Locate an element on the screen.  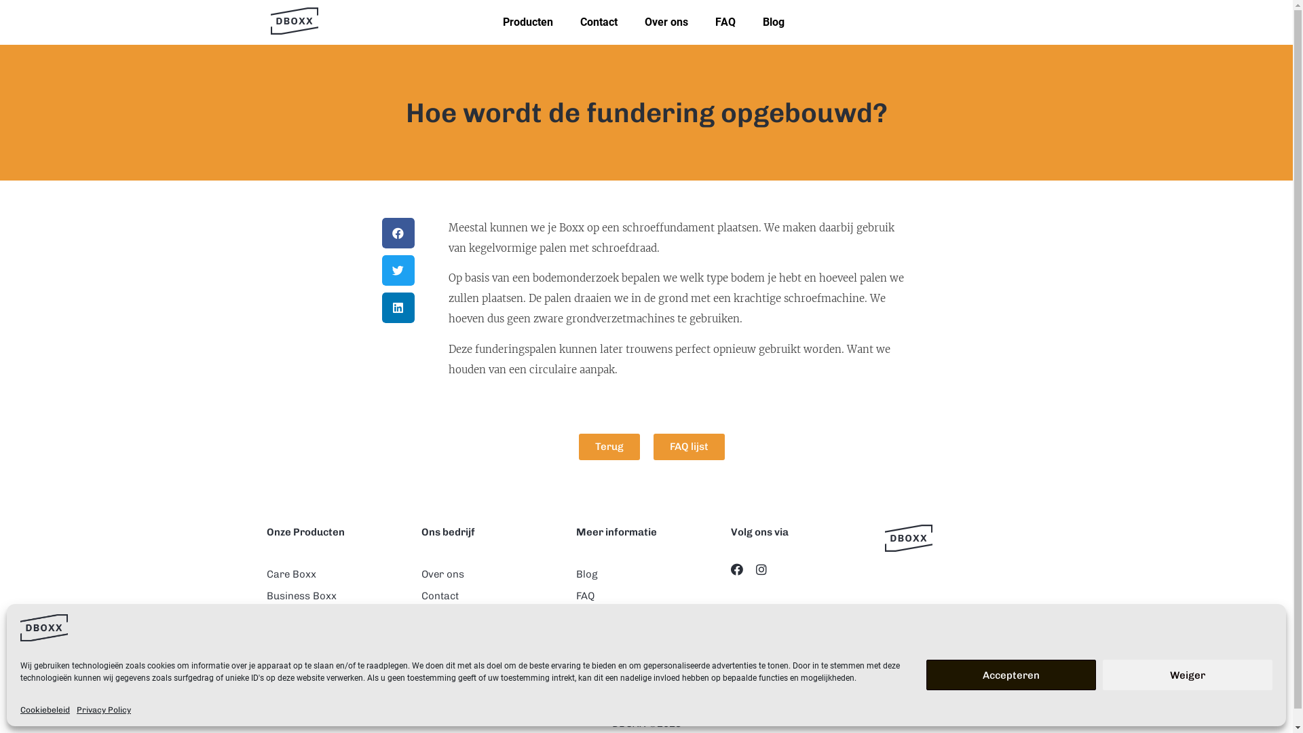
Blog is located at coordinates (646, 574).